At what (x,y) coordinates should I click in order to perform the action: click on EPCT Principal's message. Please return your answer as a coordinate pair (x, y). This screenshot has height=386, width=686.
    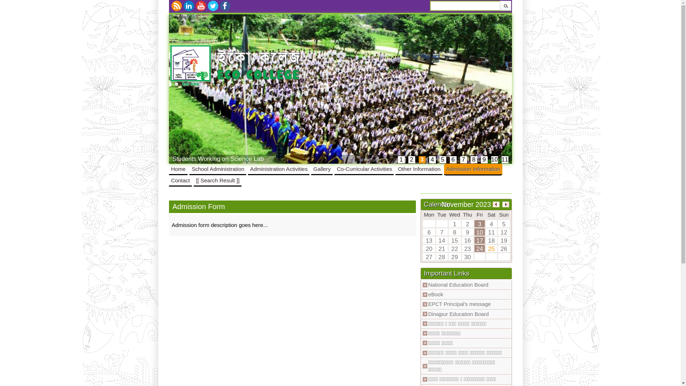
    Looking at the image, I should click on (459, 304).